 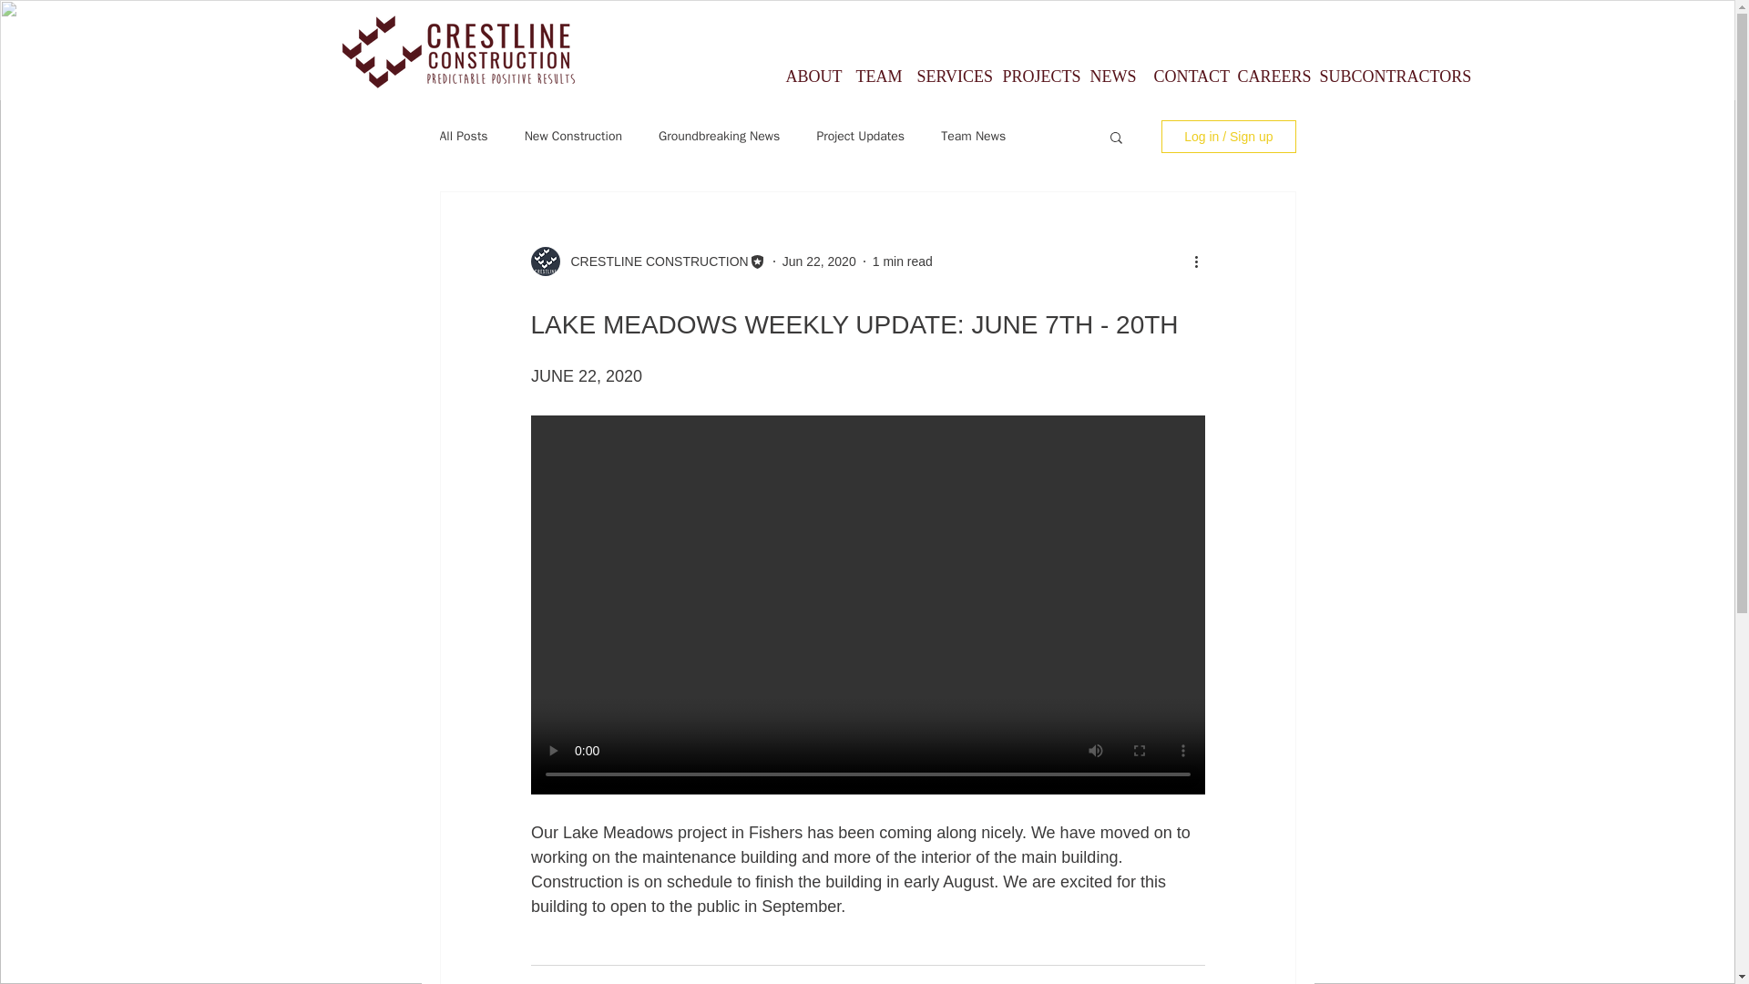 I want to click on All Posts, so click(x=463, y=137).